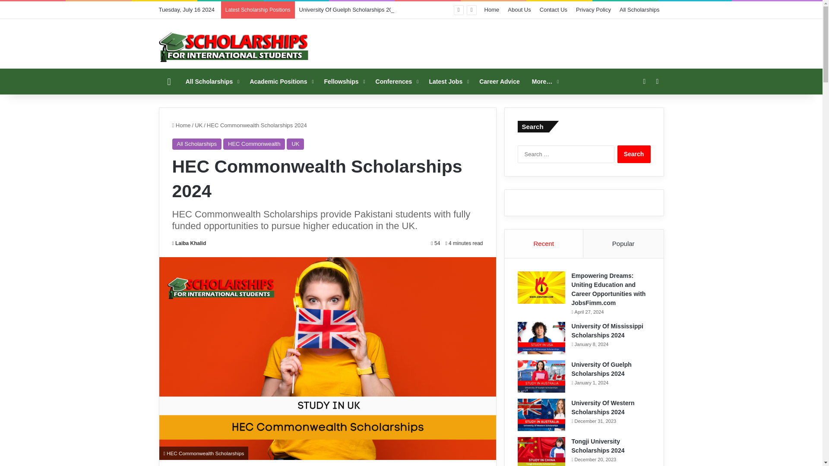 The height and width of the screenshot is (466, 829). I want to click on UK, so click(295, 144).